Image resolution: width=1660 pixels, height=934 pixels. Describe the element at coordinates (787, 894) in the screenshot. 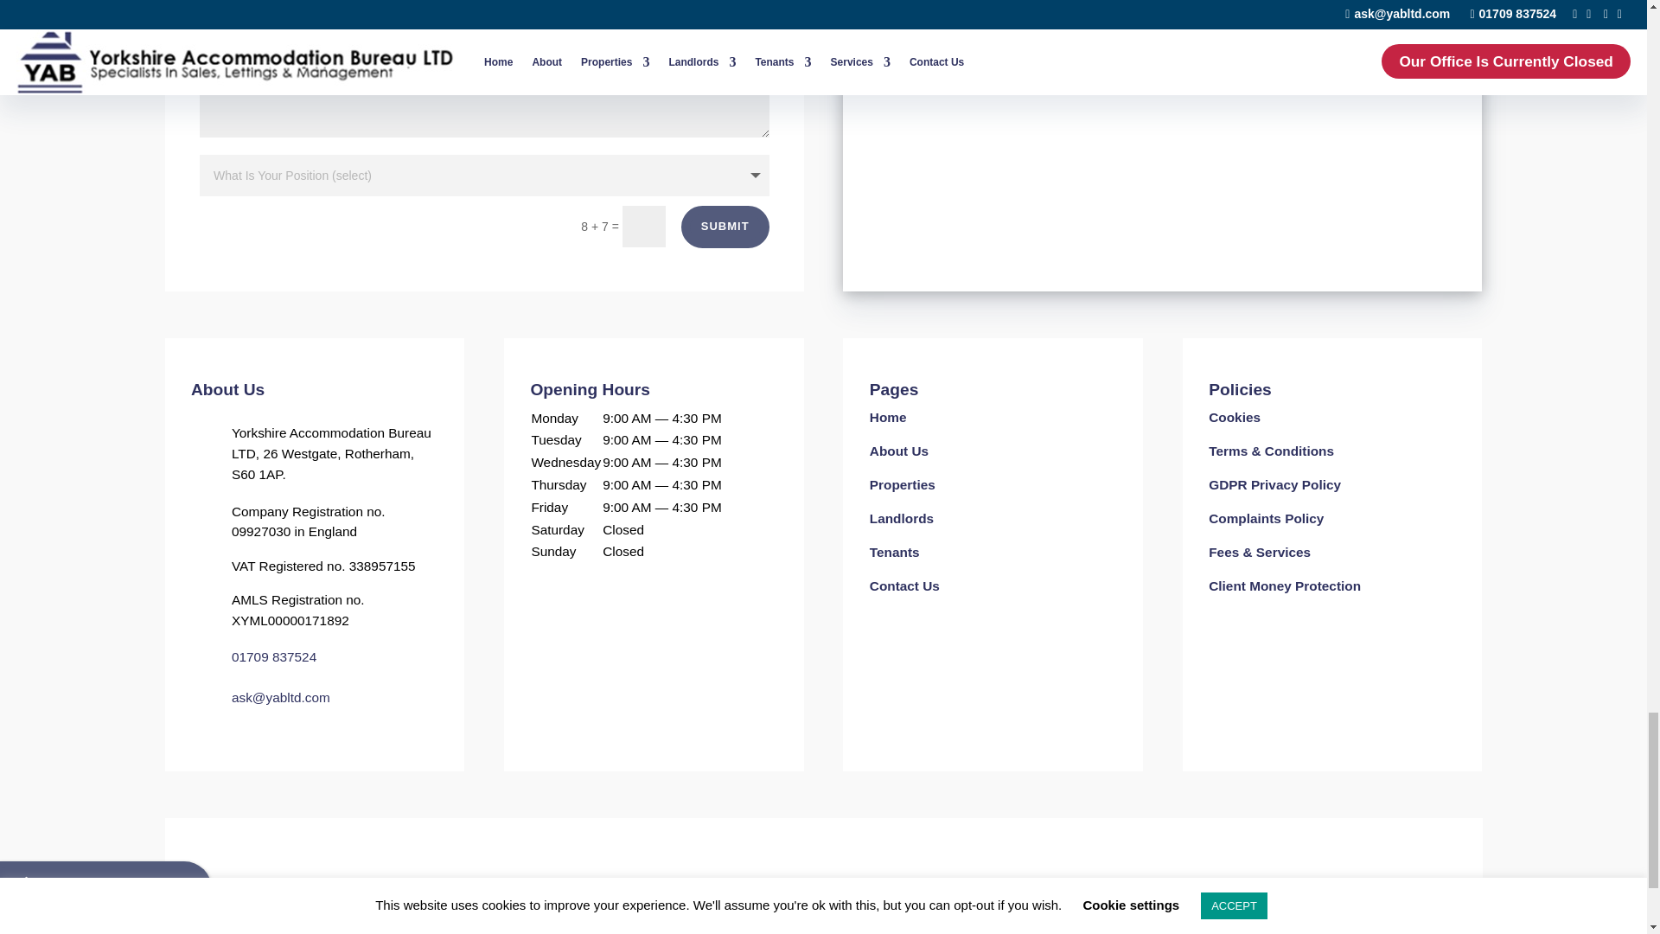

I see `Follow on Instagram` at that location.